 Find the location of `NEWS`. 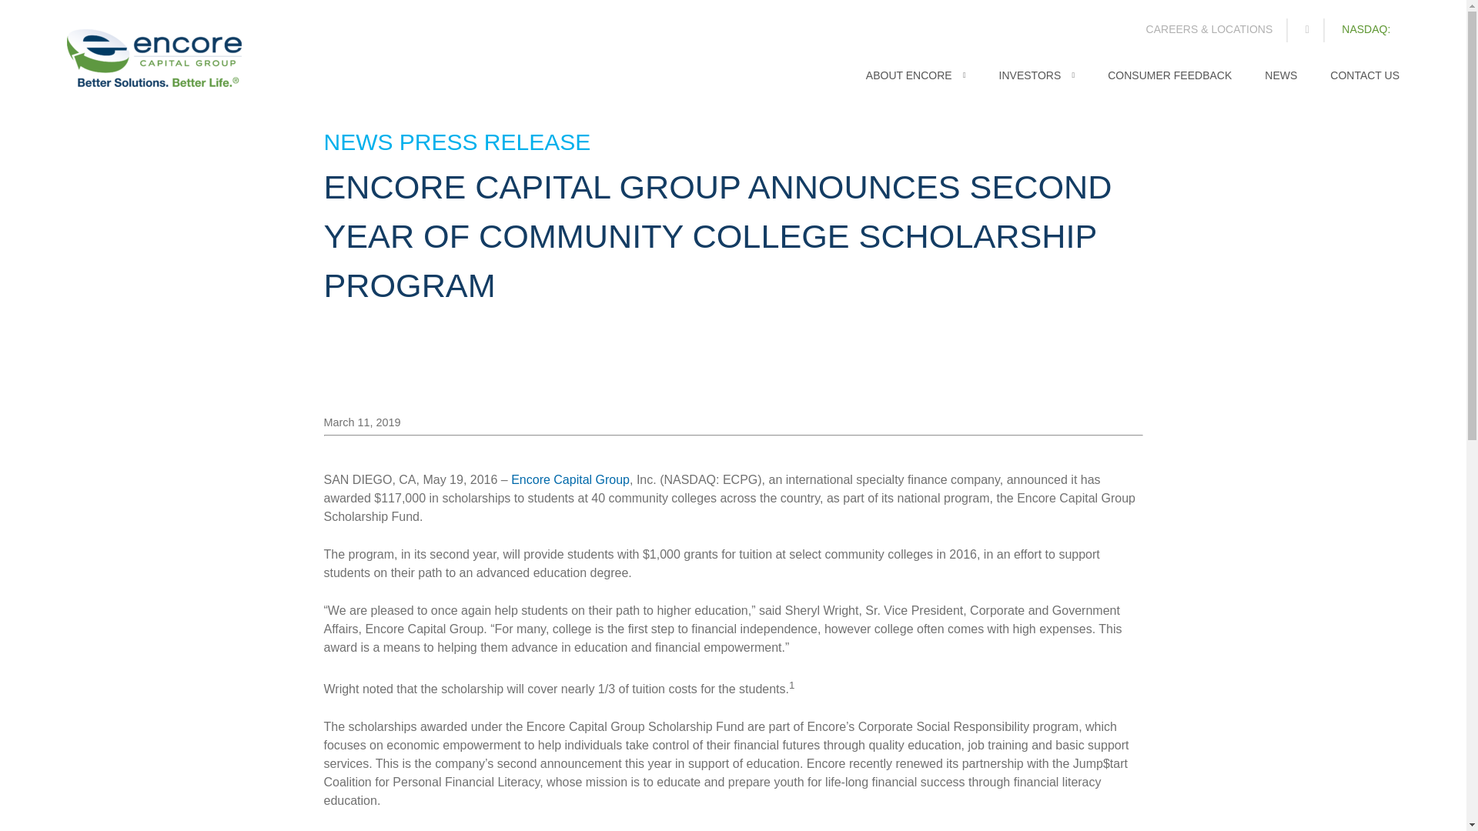

NEWS is located at coordinates (1281, 83).